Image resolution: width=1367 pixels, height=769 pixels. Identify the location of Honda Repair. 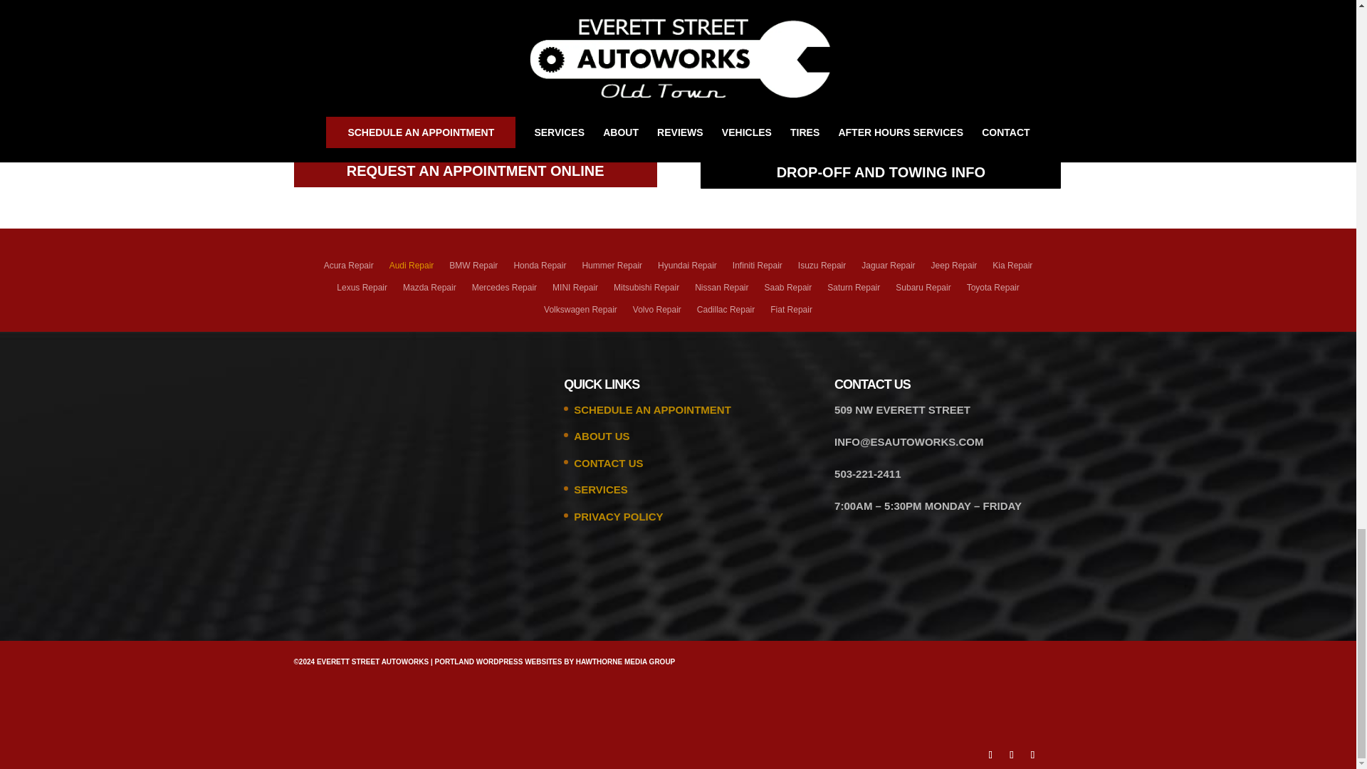
(540, 270).